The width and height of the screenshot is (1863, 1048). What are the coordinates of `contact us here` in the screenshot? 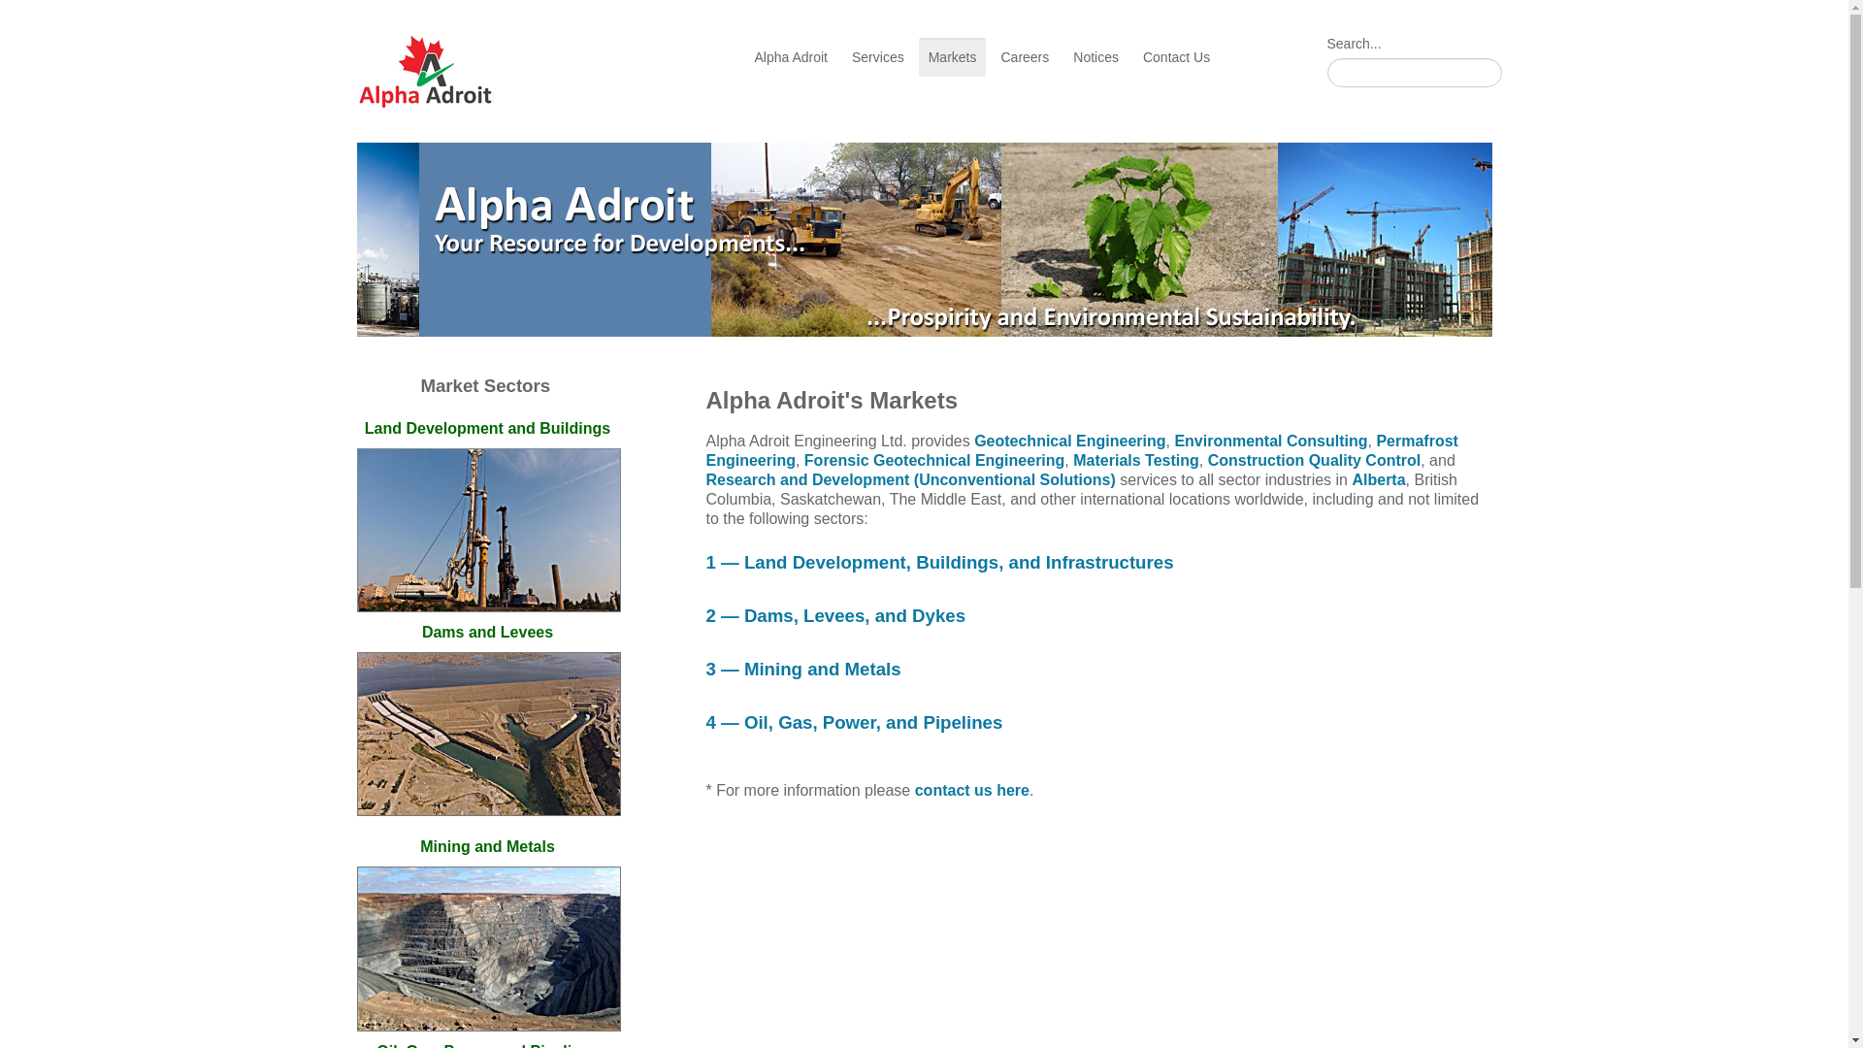 It's located at (972, 790).